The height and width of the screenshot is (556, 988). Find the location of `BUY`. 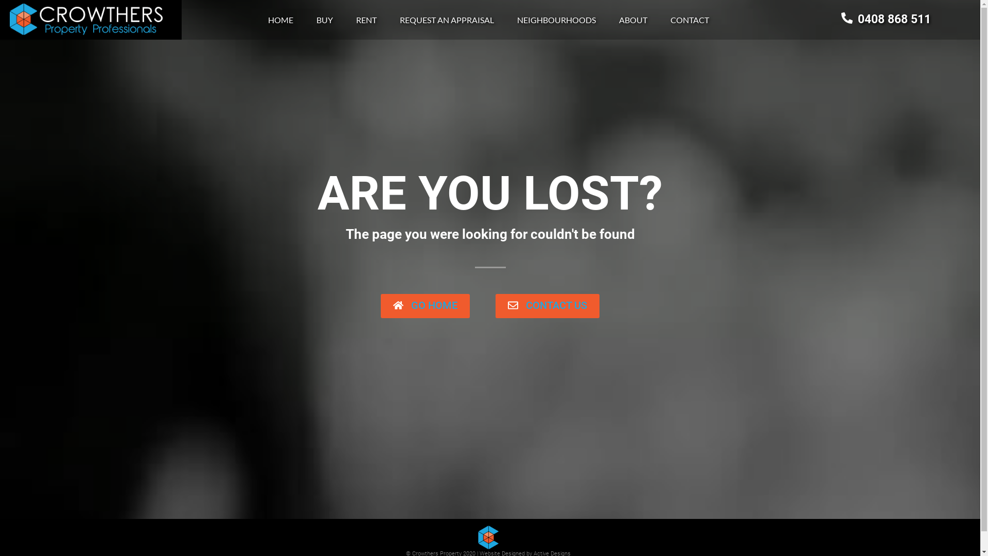

BUY is located at coordinates (325, 20).